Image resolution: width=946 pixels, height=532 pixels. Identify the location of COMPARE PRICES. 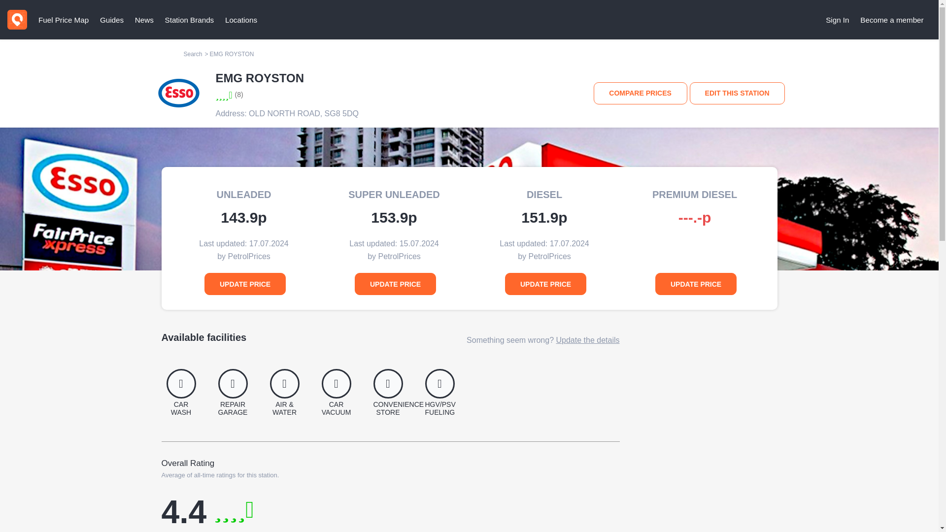
(641, 93).